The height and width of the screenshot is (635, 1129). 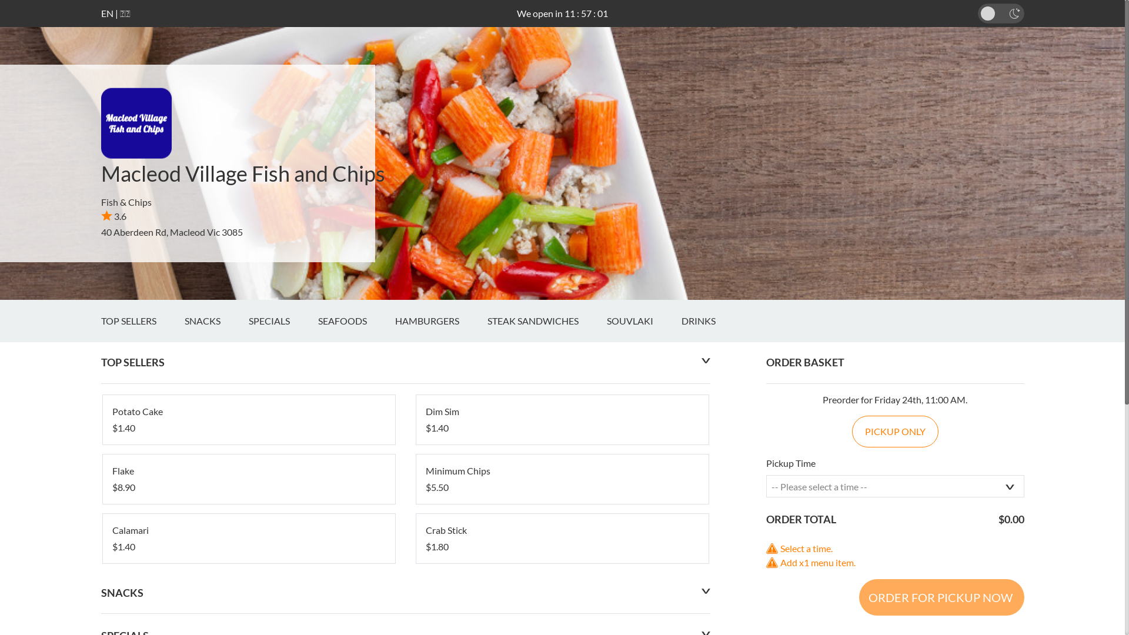 What do you see at coordinates (248, 479) in the screenshot?
I see `Flake
$8.90` at bounding box center [248, 479].